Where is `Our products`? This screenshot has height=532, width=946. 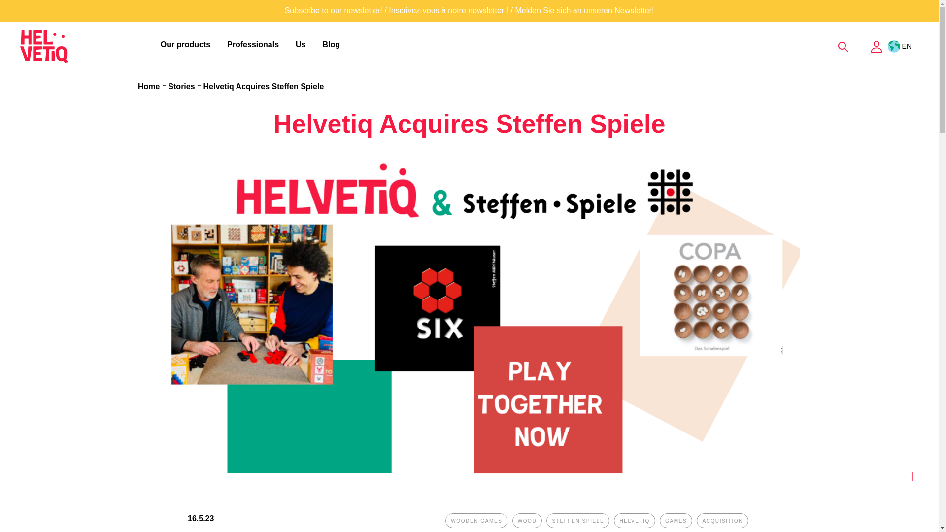 Our products is located at coordinates (187, 45).